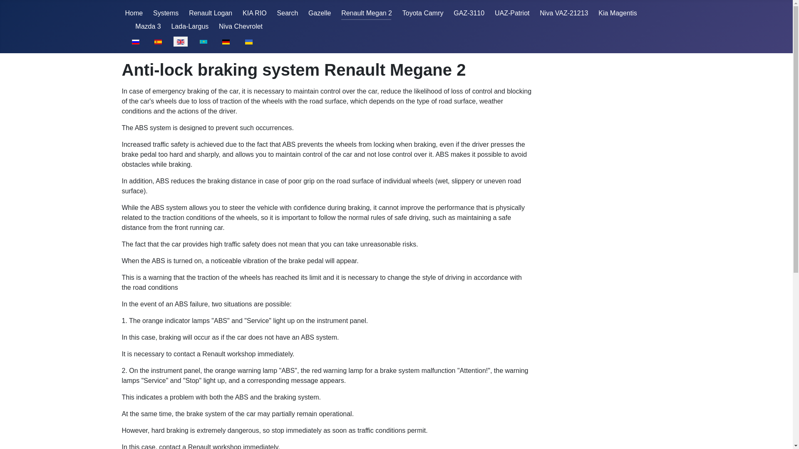  What do you see at coordinates (255, 12) in the screenshot?
I see `KIA RIO` at bounding box center [255, 12].